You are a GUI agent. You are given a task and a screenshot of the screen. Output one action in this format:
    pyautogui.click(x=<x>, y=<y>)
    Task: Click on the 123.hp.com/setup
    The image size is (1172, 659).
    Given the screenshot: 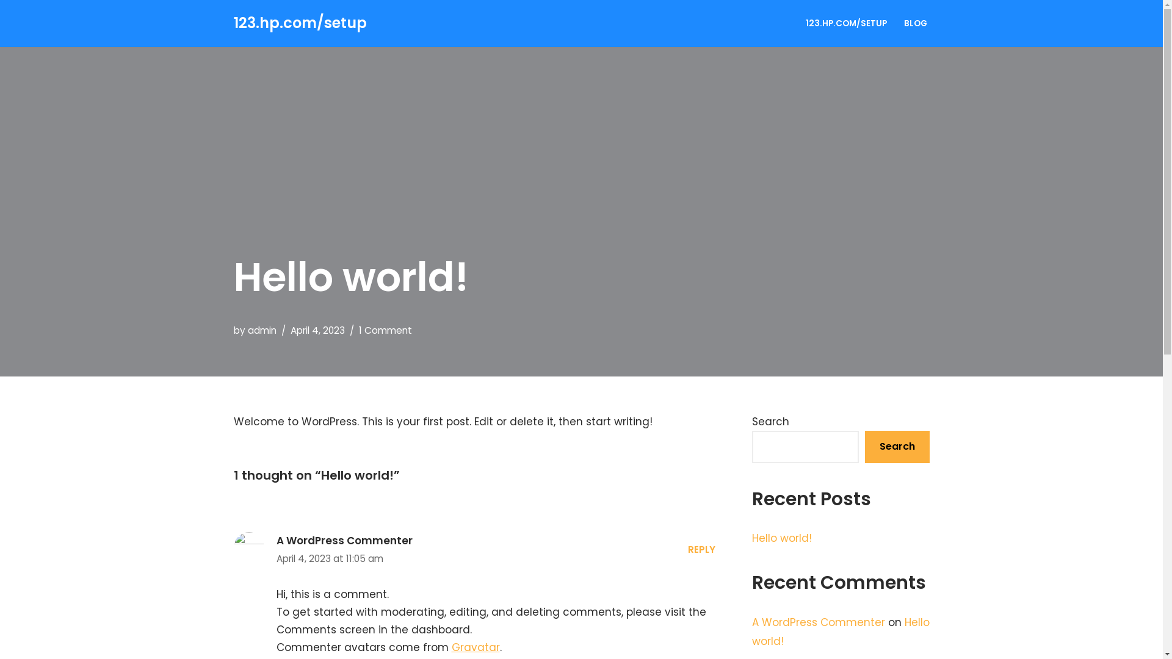 What is the action you would take?
    pyautogui.click(x=300, y=23)
    